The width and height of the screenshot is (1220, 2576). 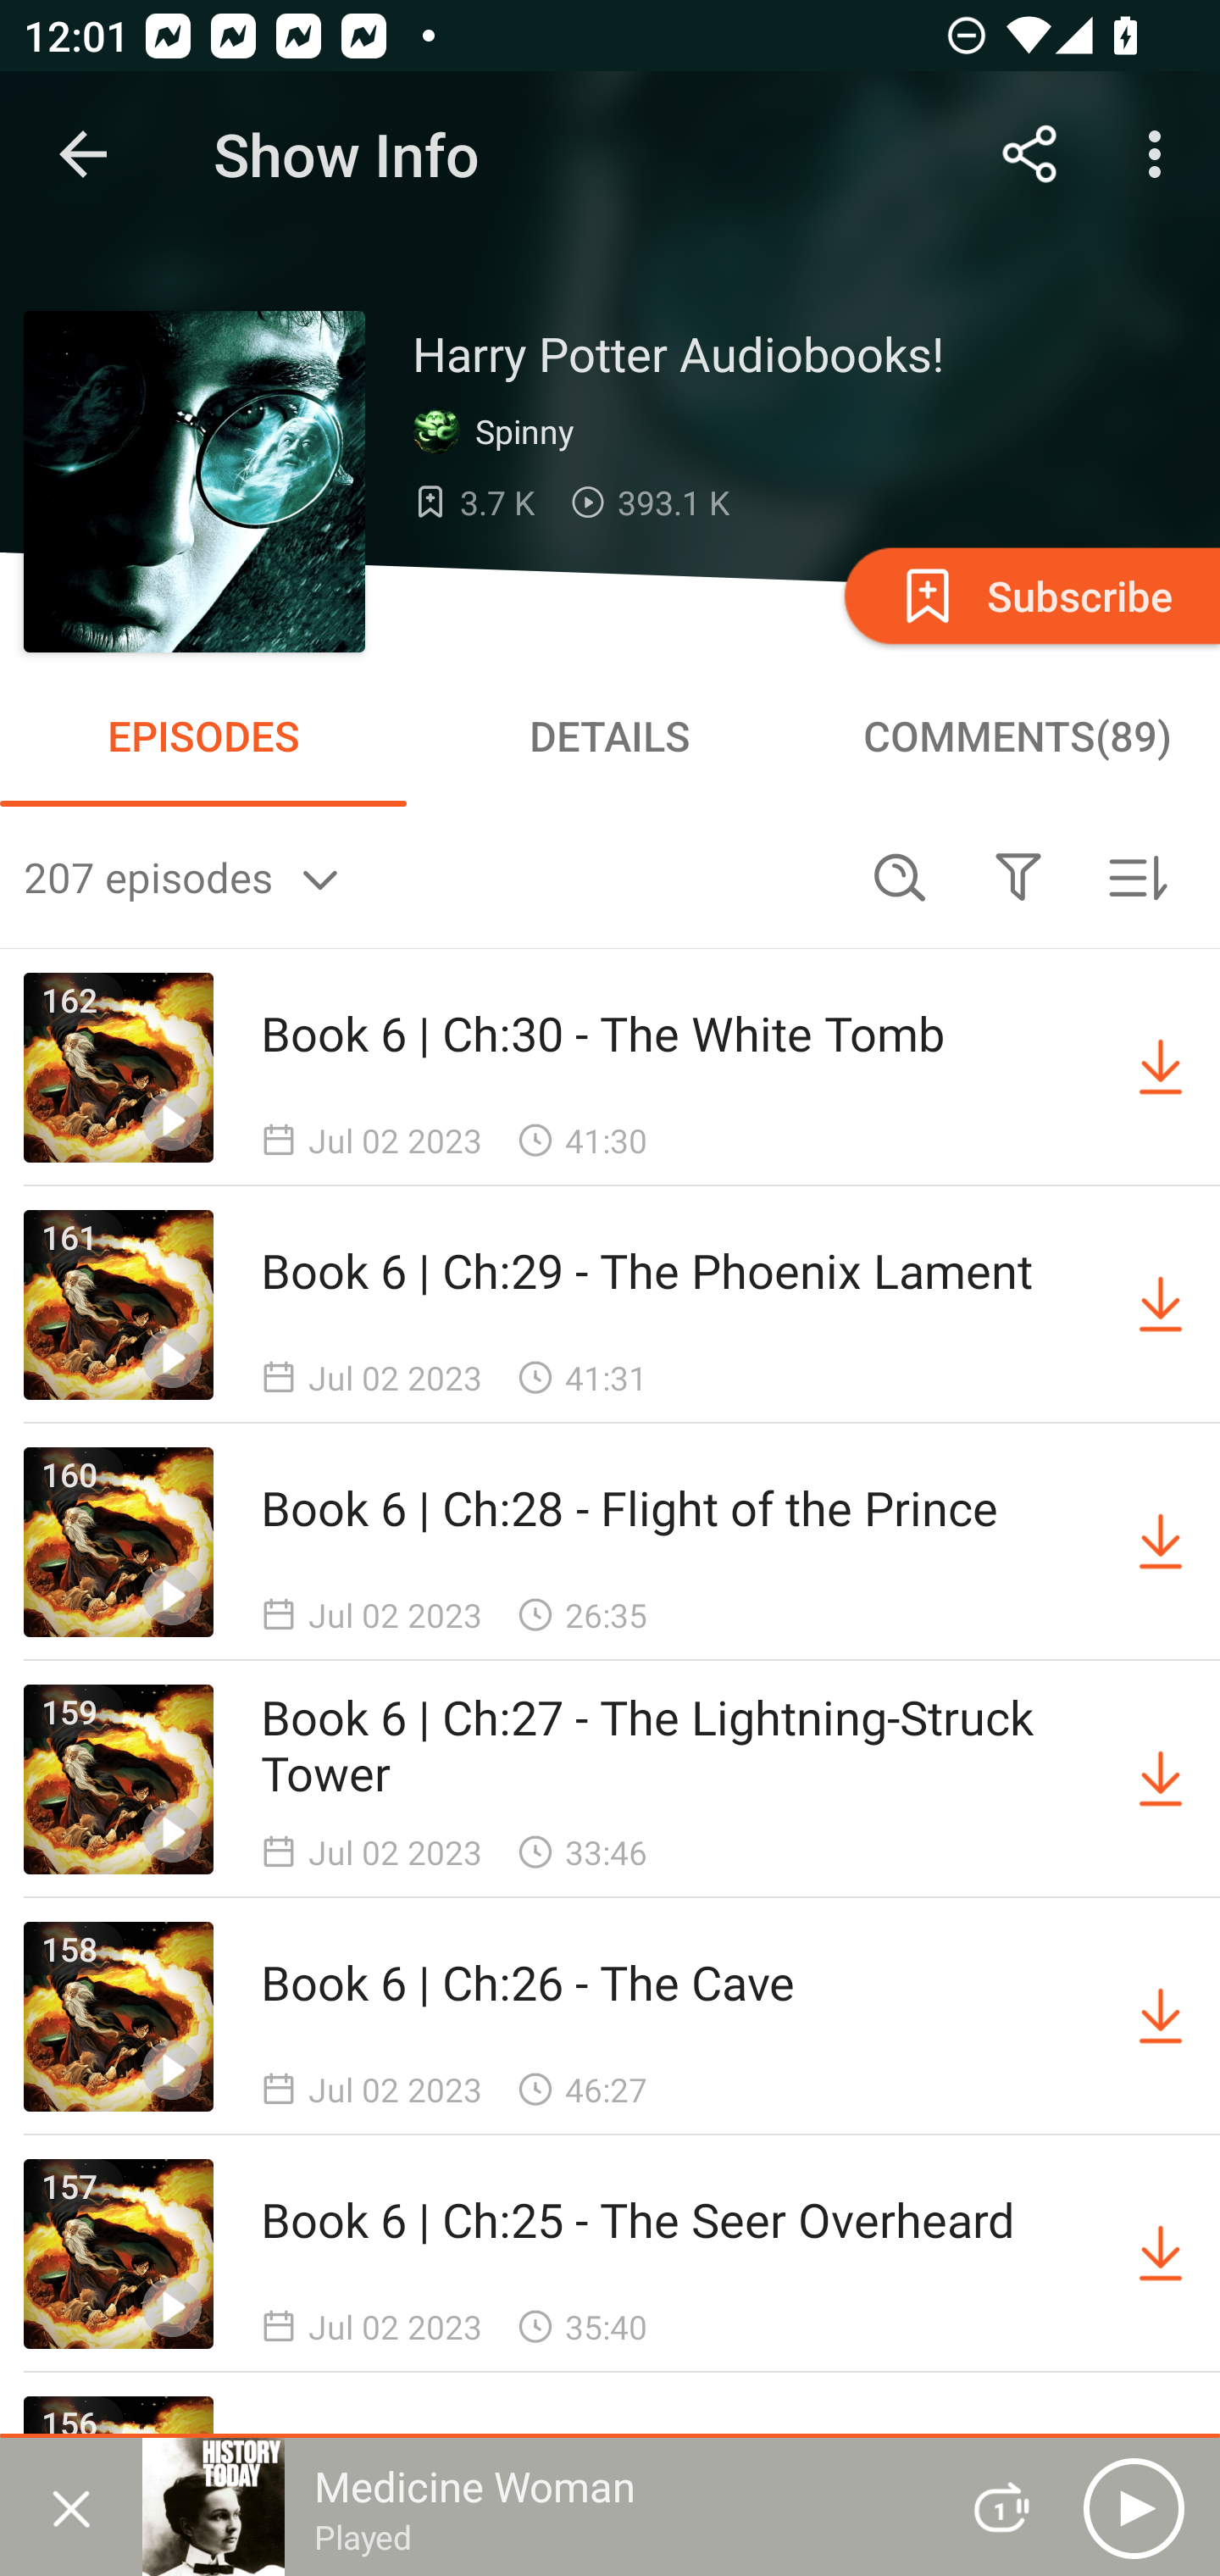 I want to click on Download, so click(x=1161, y=1304).